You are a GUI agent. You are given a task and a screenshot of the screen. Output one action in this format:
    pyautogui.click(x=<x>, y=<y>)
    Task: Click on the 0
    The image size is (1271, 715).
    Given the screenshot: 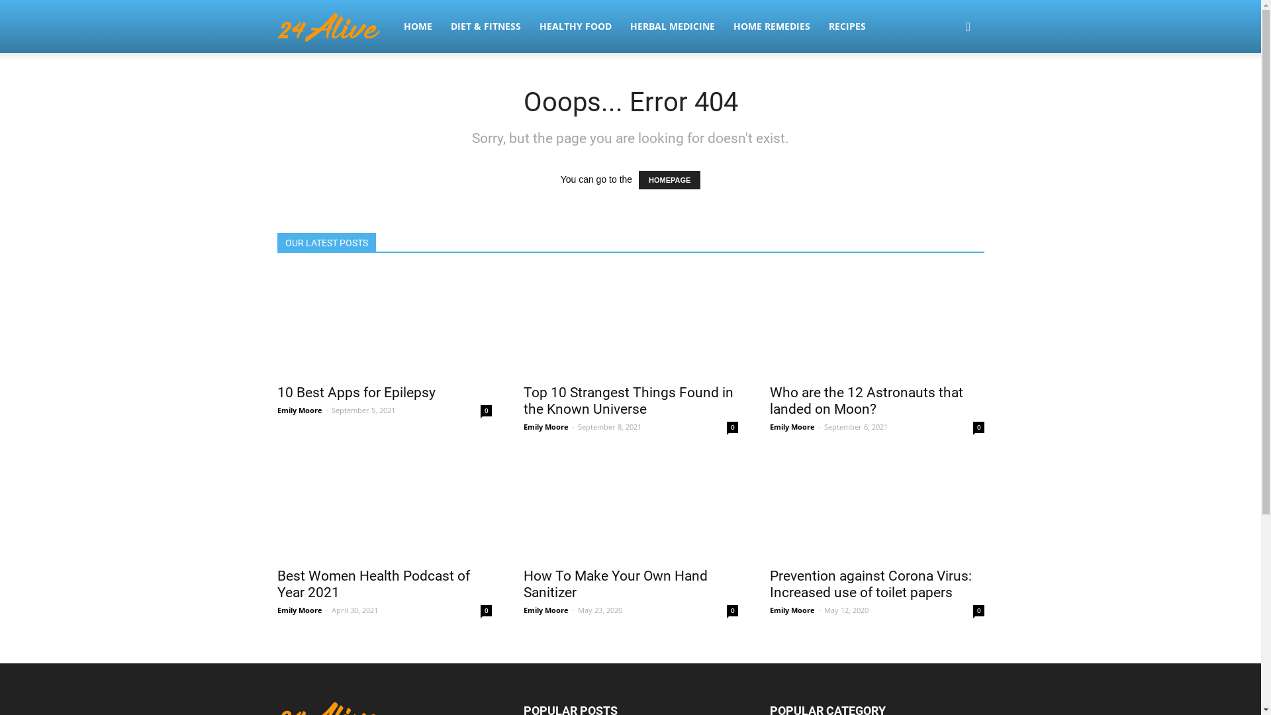 What is the action you would take?
    pyautogui.click(x=486, y=410)
    